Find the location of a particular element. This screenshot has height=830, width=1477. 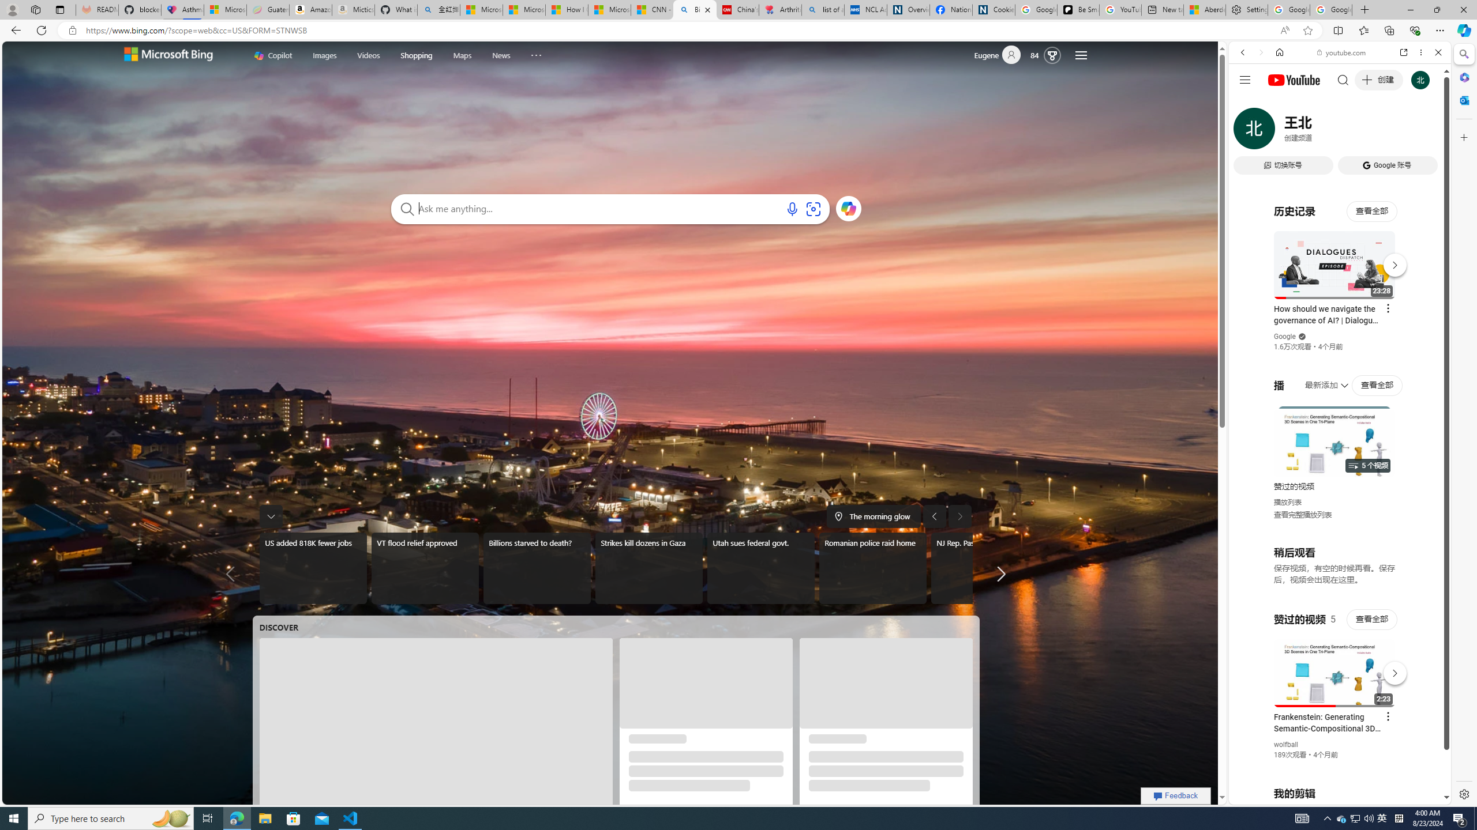

The taskbar was expanded. Press to collapse taskbar is located at coordinates (270, 516).